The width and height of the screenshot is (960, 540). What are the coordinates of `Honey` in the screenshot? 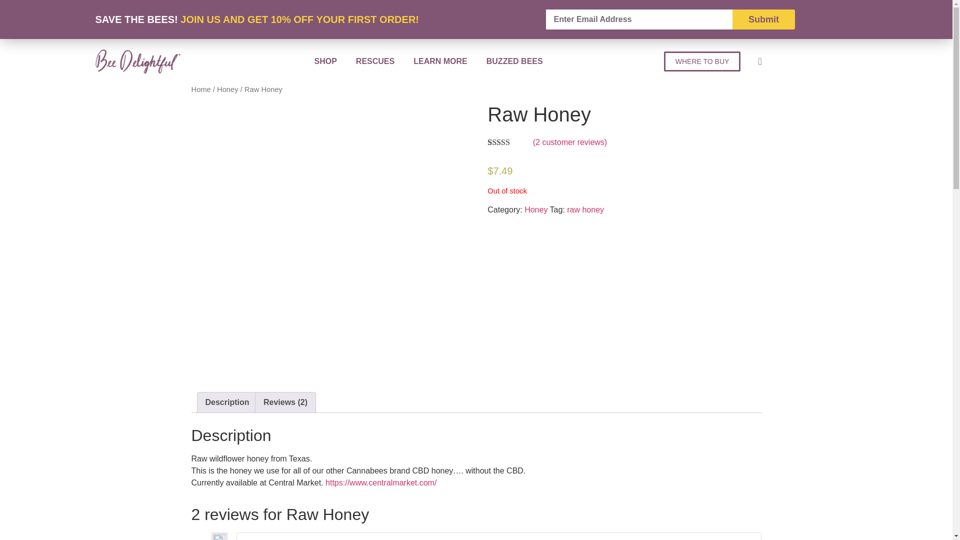 It's located at (535, 209).